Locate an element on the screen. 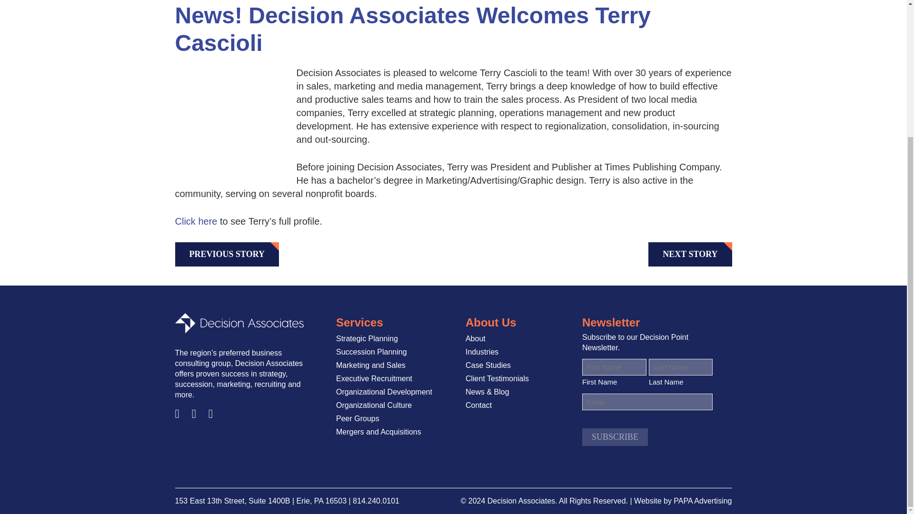 This screenshot has height=514, width=914. PREVIOUS STORY is located at coordinates (228, 254).